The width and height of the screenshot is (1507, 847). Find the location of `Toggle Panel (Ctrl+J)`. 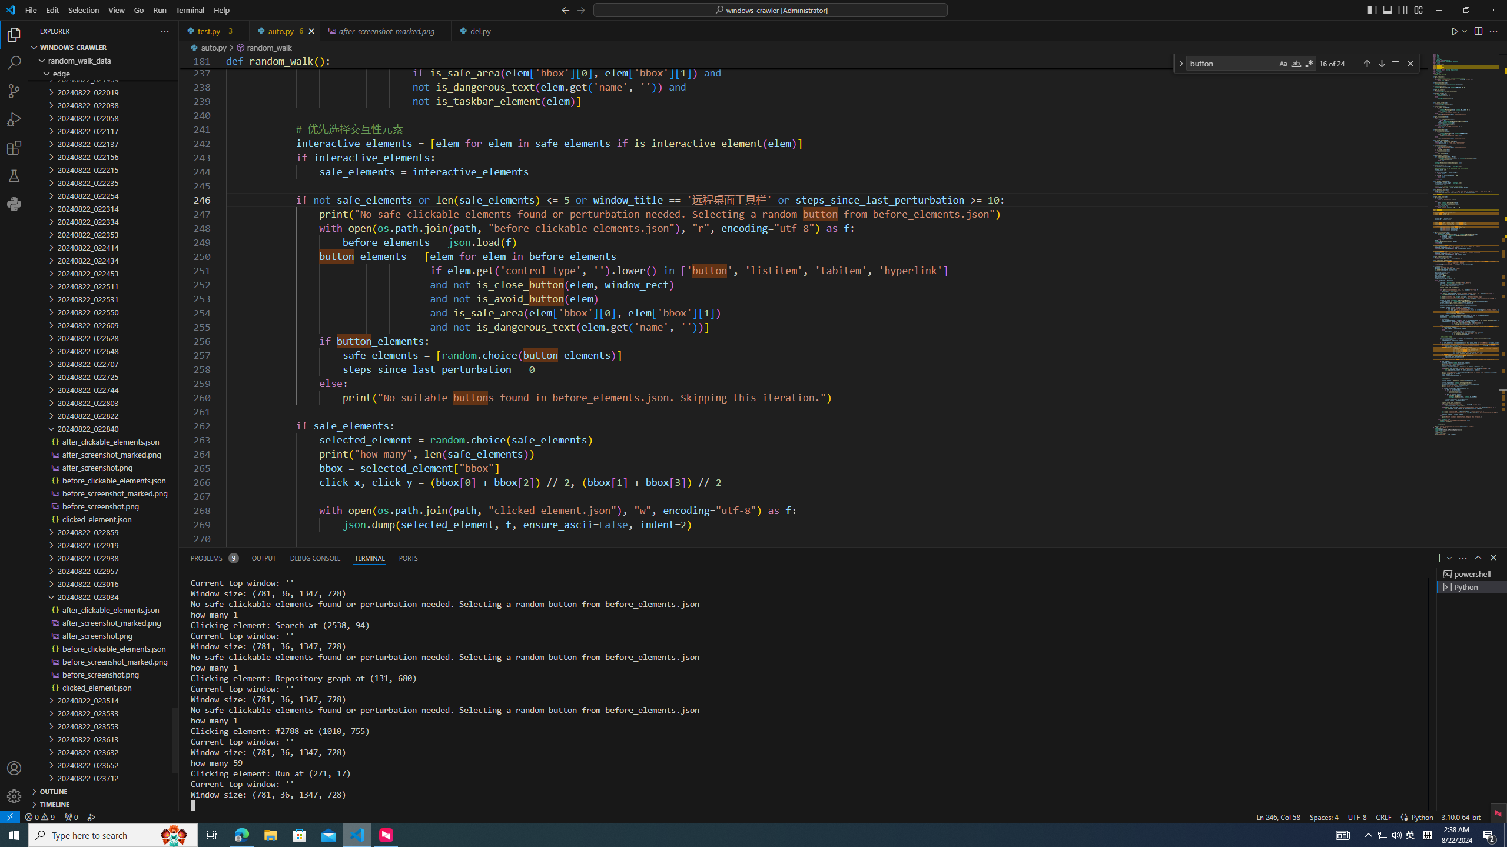

Toggle Panel (Ctrl+J) is located at coordinates (1387, 9).